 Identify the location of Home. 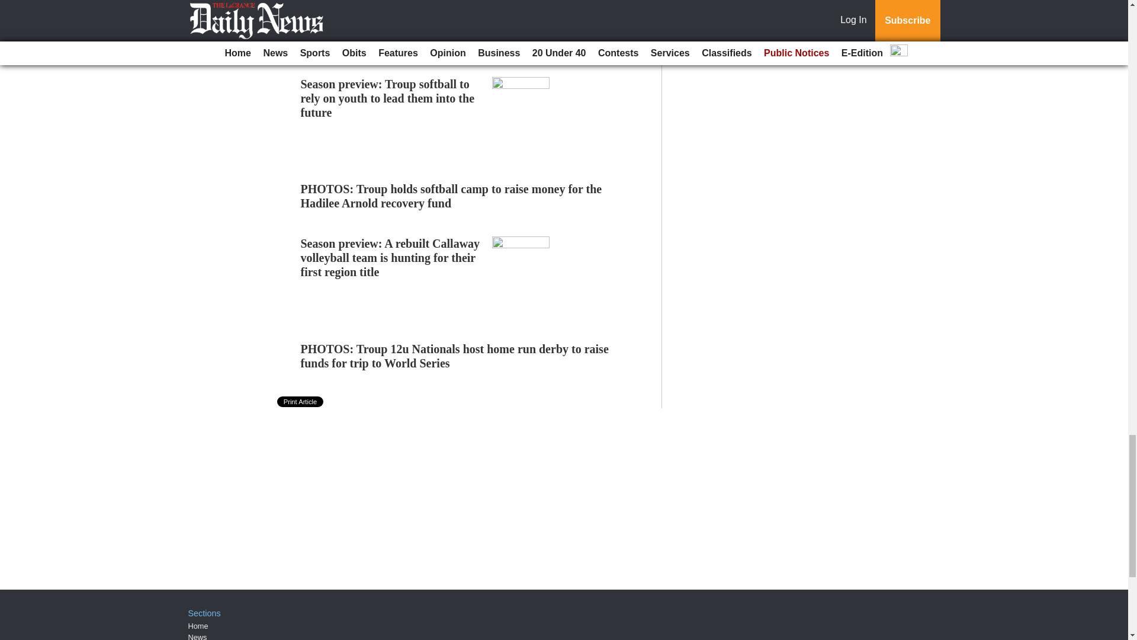
(198, 626).